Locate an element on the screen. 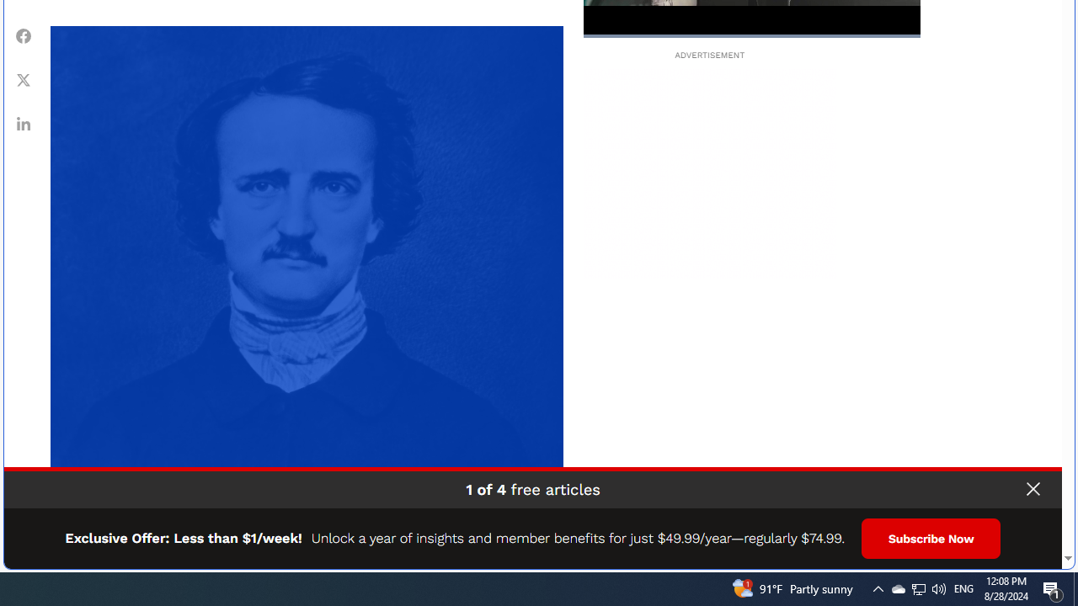 The image size is (1078, 606). Subscribe Now is located at coordinates (931, 539).